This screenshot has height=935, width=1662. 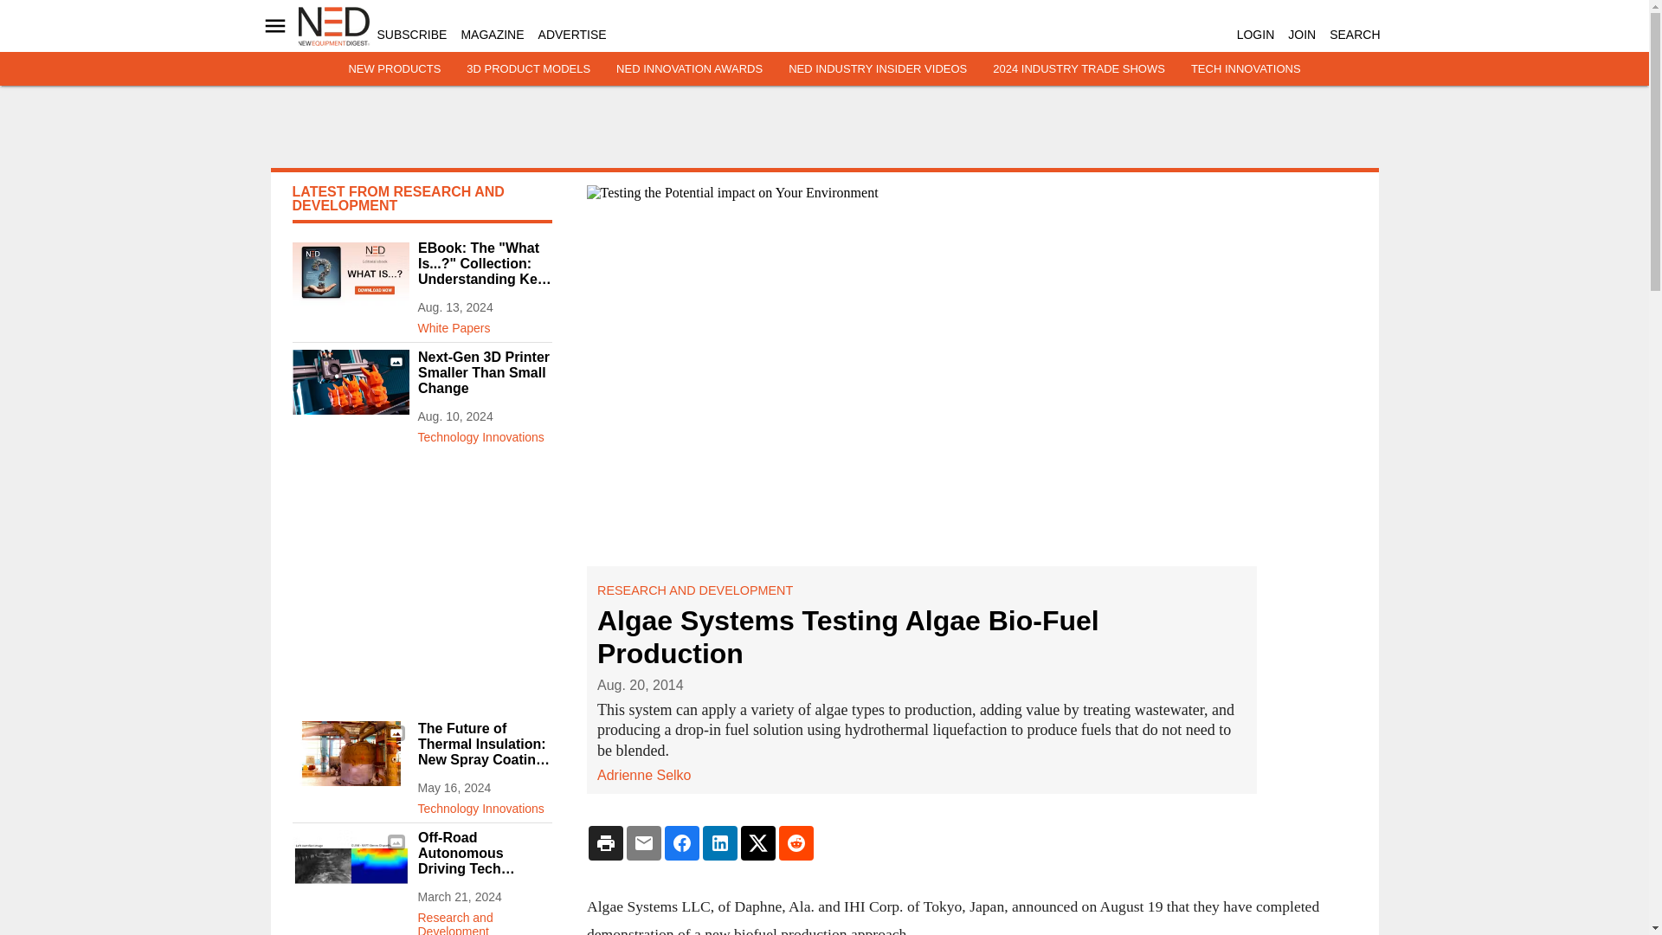 I want to click on 2024 INDUSTRY TRADE SHOWS, so click(x=1079, y=69).